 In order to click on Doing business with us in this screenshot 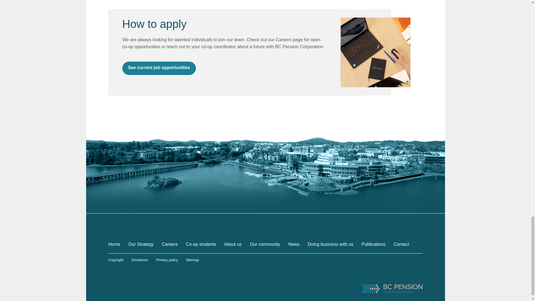, I will do `click(330, 244)`.